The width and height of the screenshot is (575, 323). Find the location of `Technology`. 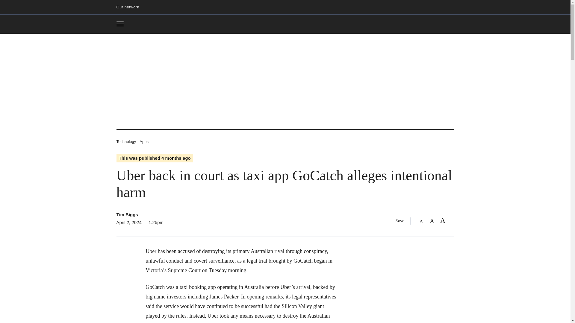

Technology is located at coordinates (126, 141).